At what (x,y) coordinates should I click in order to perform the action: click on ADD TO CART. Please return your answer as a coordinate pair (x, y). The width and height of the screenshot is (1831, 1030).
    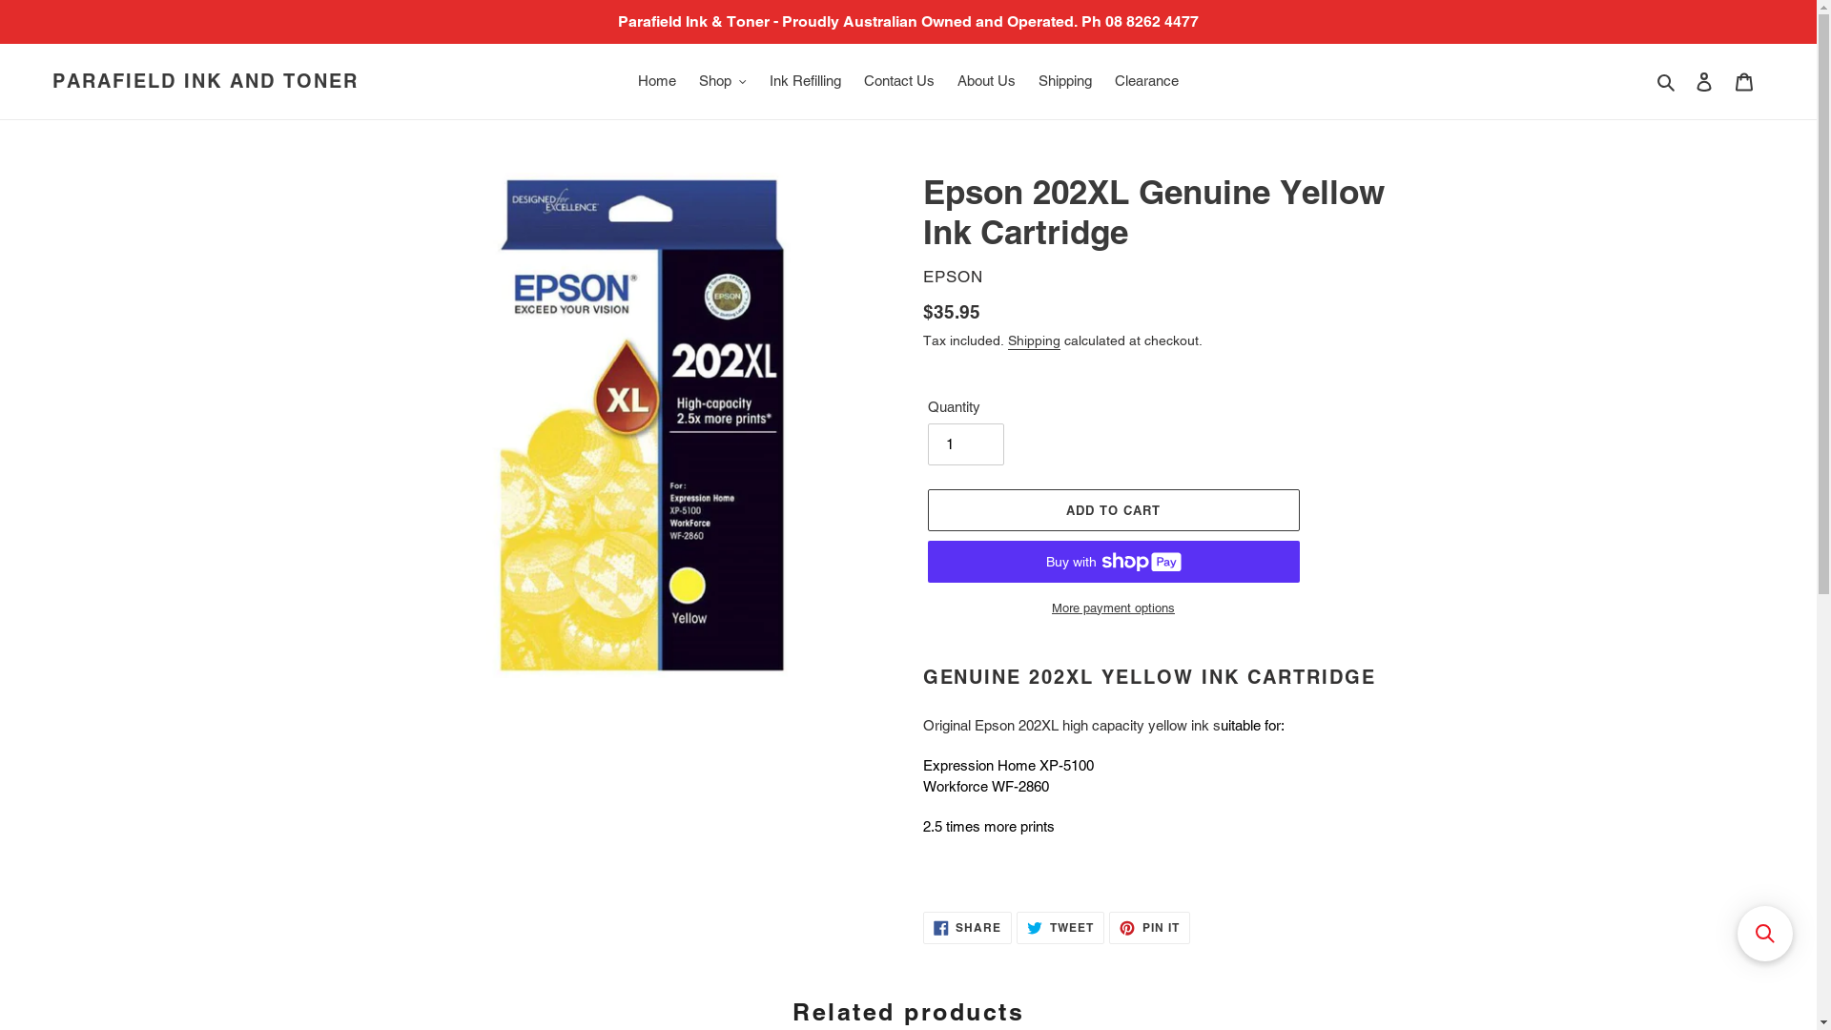
    Looking at the image, I should click on (1113, 510).